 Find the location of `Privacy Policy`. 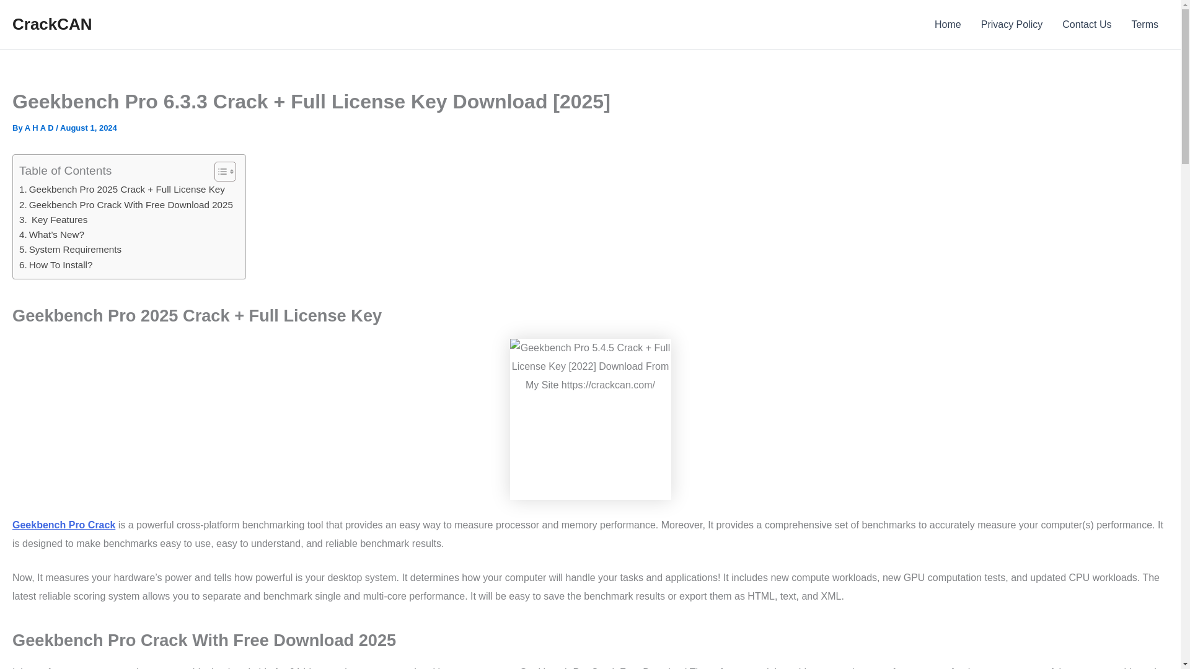

Privacy Policy is located at coordinates (1011, 25).